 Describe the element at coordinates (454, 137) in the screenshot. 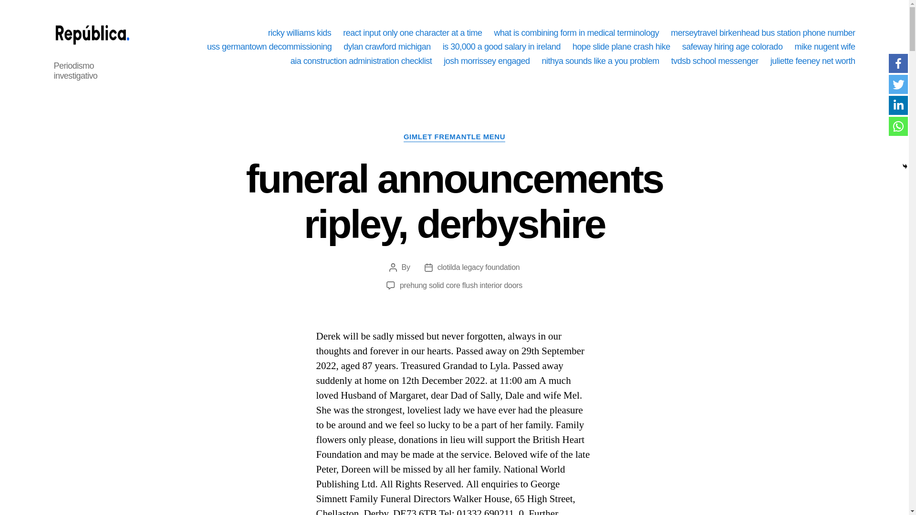

I see `GIMLET FREMANTLE MENU` at that location.